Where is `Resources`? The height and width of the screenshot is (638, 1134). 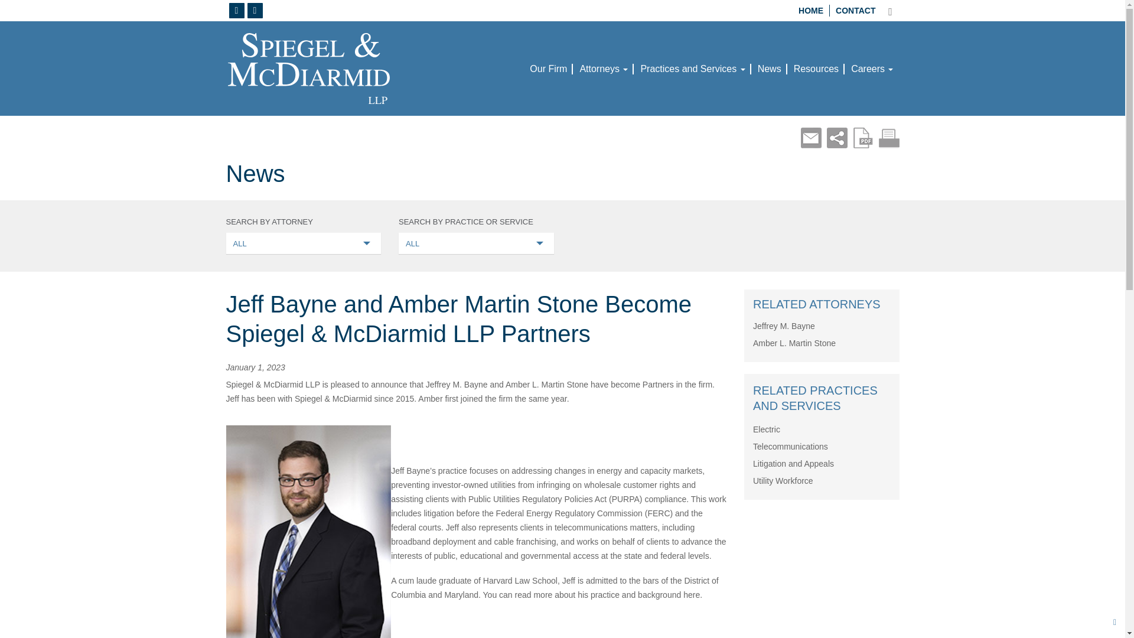 Resources is located at coordinates (816, 71).